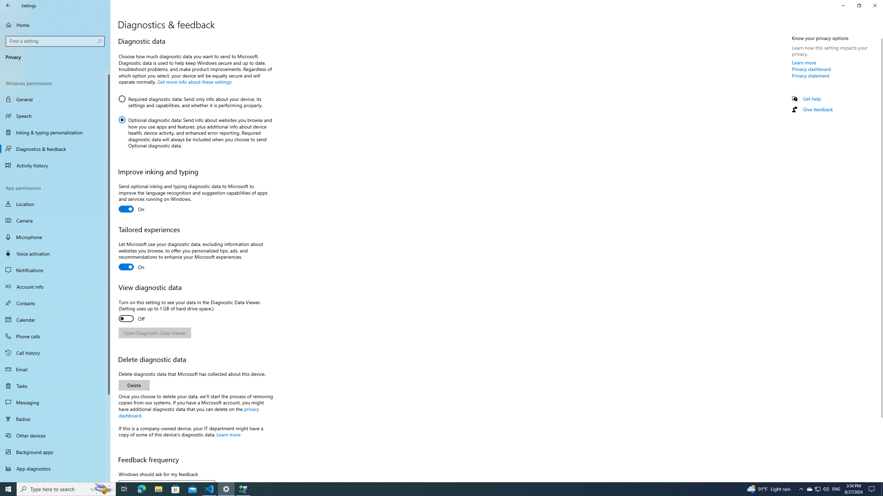 The image size is (883, 496). What do you see at coordinates (55, 116) in the screenshot?
I see `Speech` at bounding box center [55, 116].